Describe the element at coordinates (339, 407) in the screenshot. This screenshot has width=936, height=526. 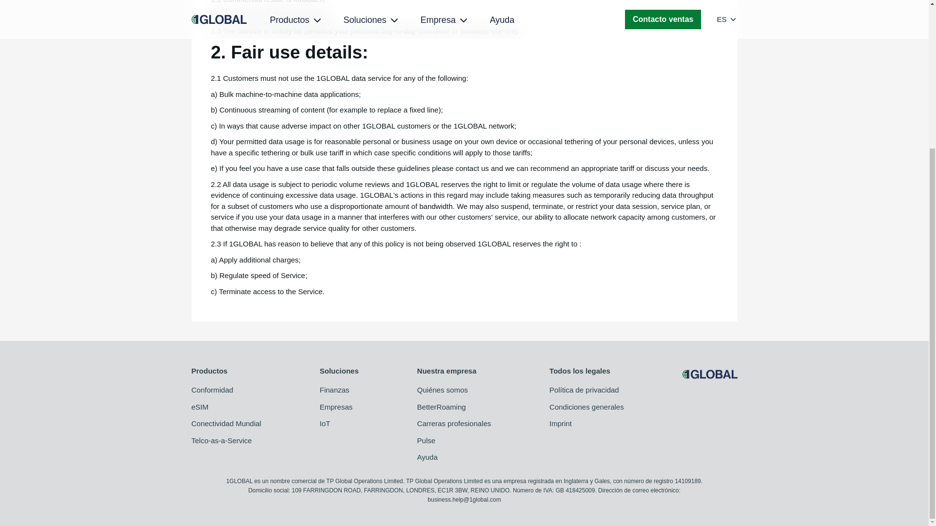
I see `Empresas` at that location.